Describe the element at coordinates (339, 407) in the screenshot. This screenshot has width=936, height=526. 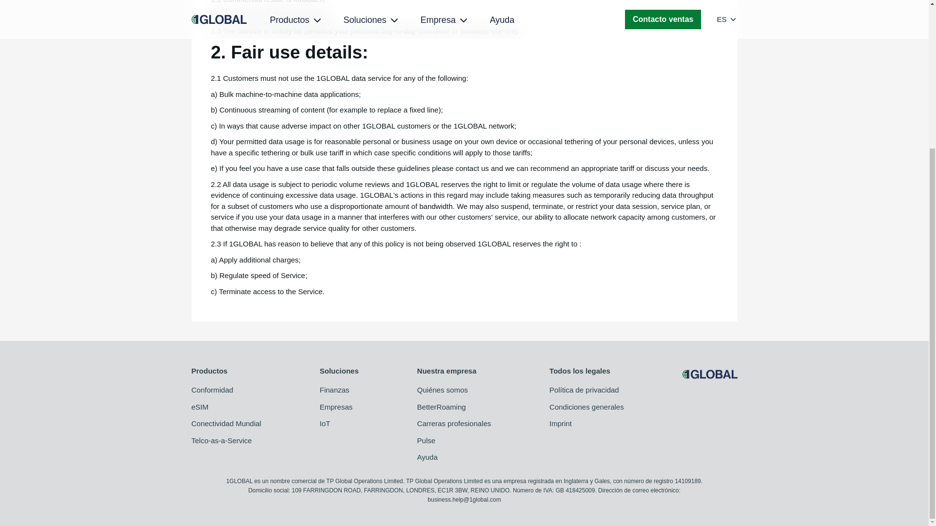
I see `Empresas` at that location.